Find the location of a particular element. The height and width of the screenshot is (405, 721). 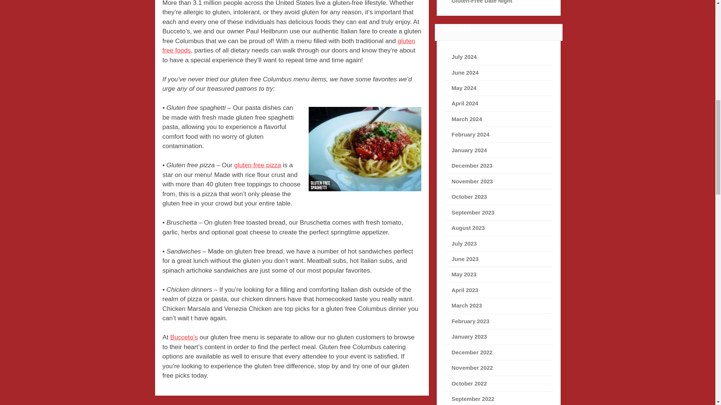

April 2024 is located at coordinates (465, 103).